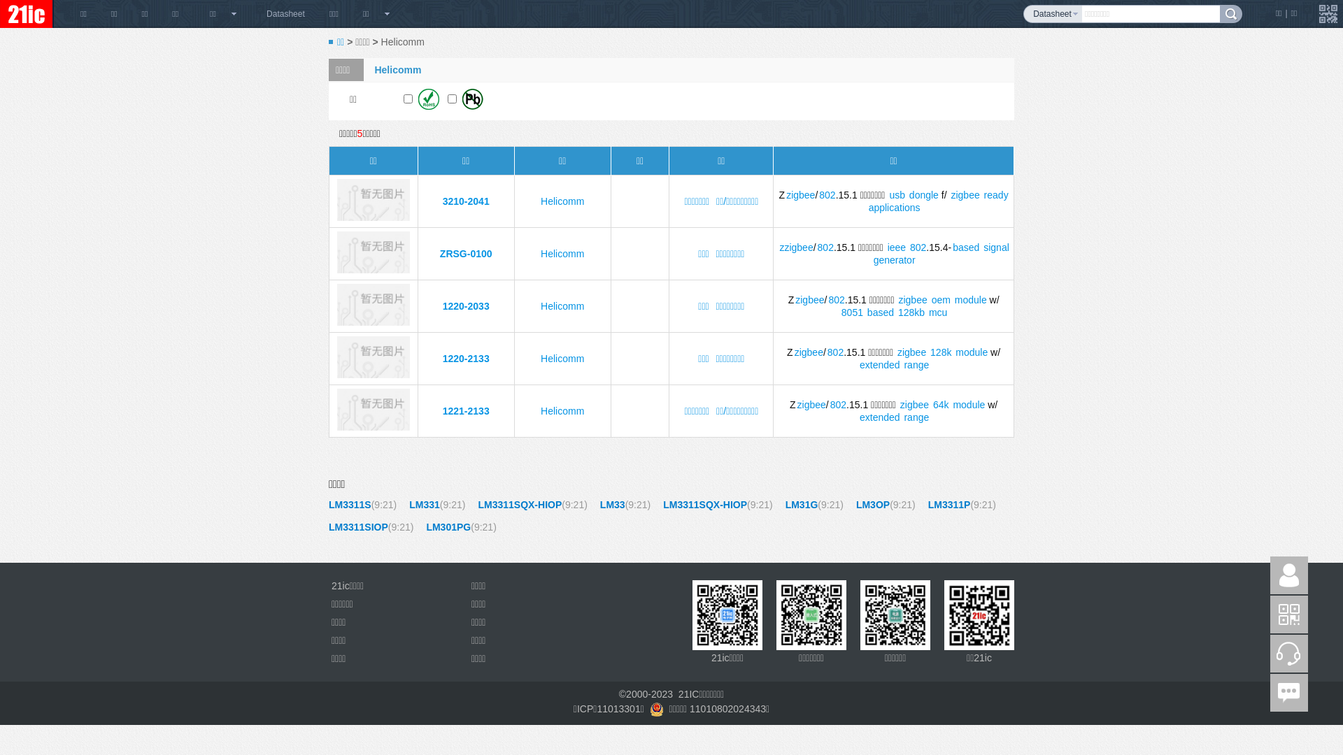  What do you see at coordinates (918, 247) in the screenshot?
I see `802` at bounding box center [918, 247].